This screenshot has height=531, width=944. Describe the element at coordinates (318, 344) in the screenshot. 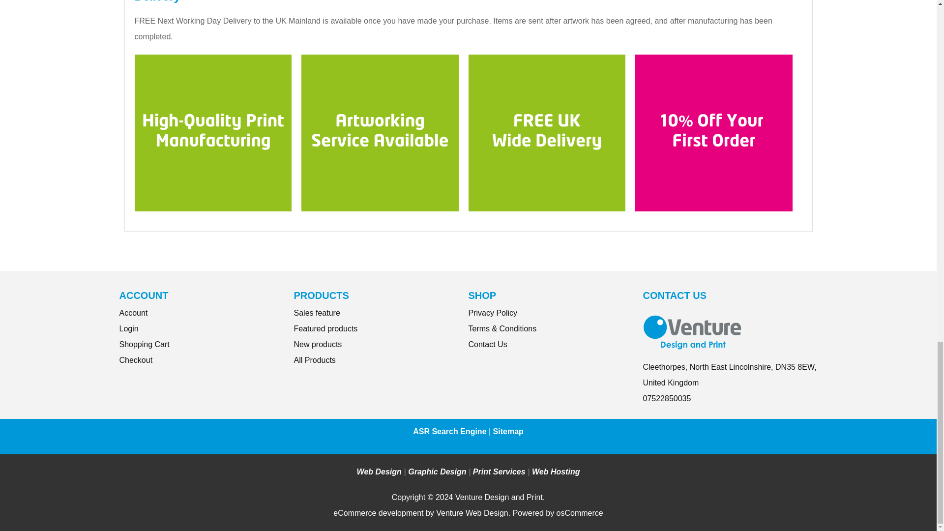

I see `New products` at that location.